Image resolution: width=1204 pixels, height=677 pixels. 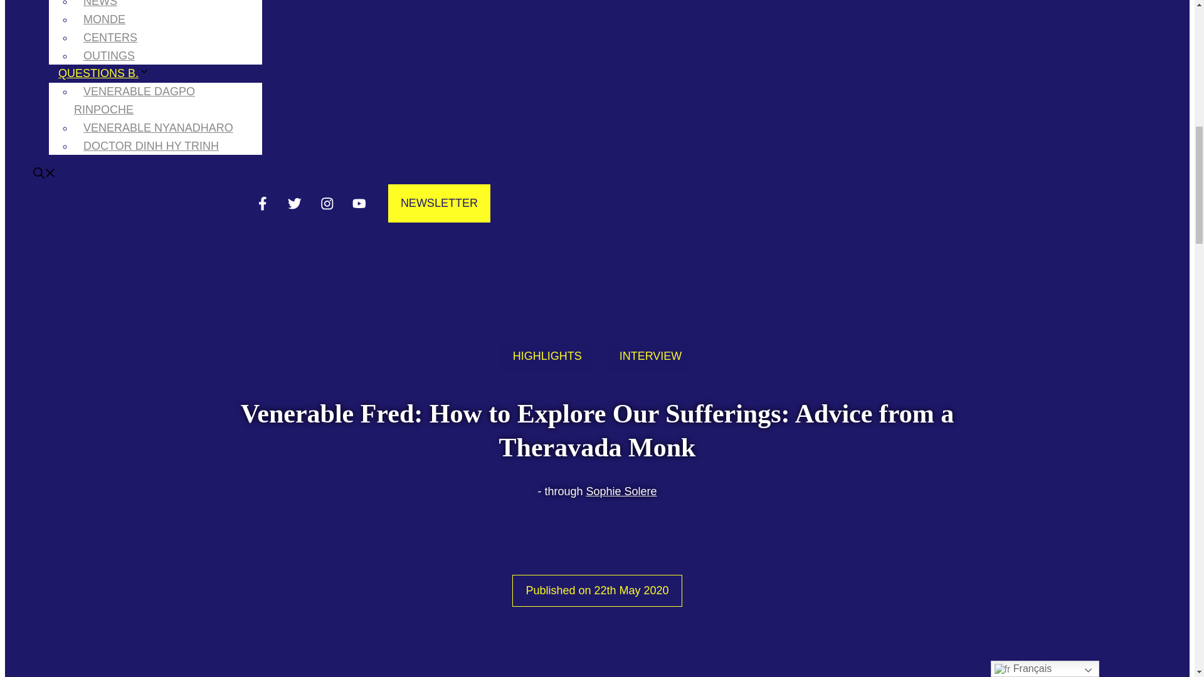 I want to click on VENERABLE DAGPO RINPOCHE, so click(x=134, y=100).